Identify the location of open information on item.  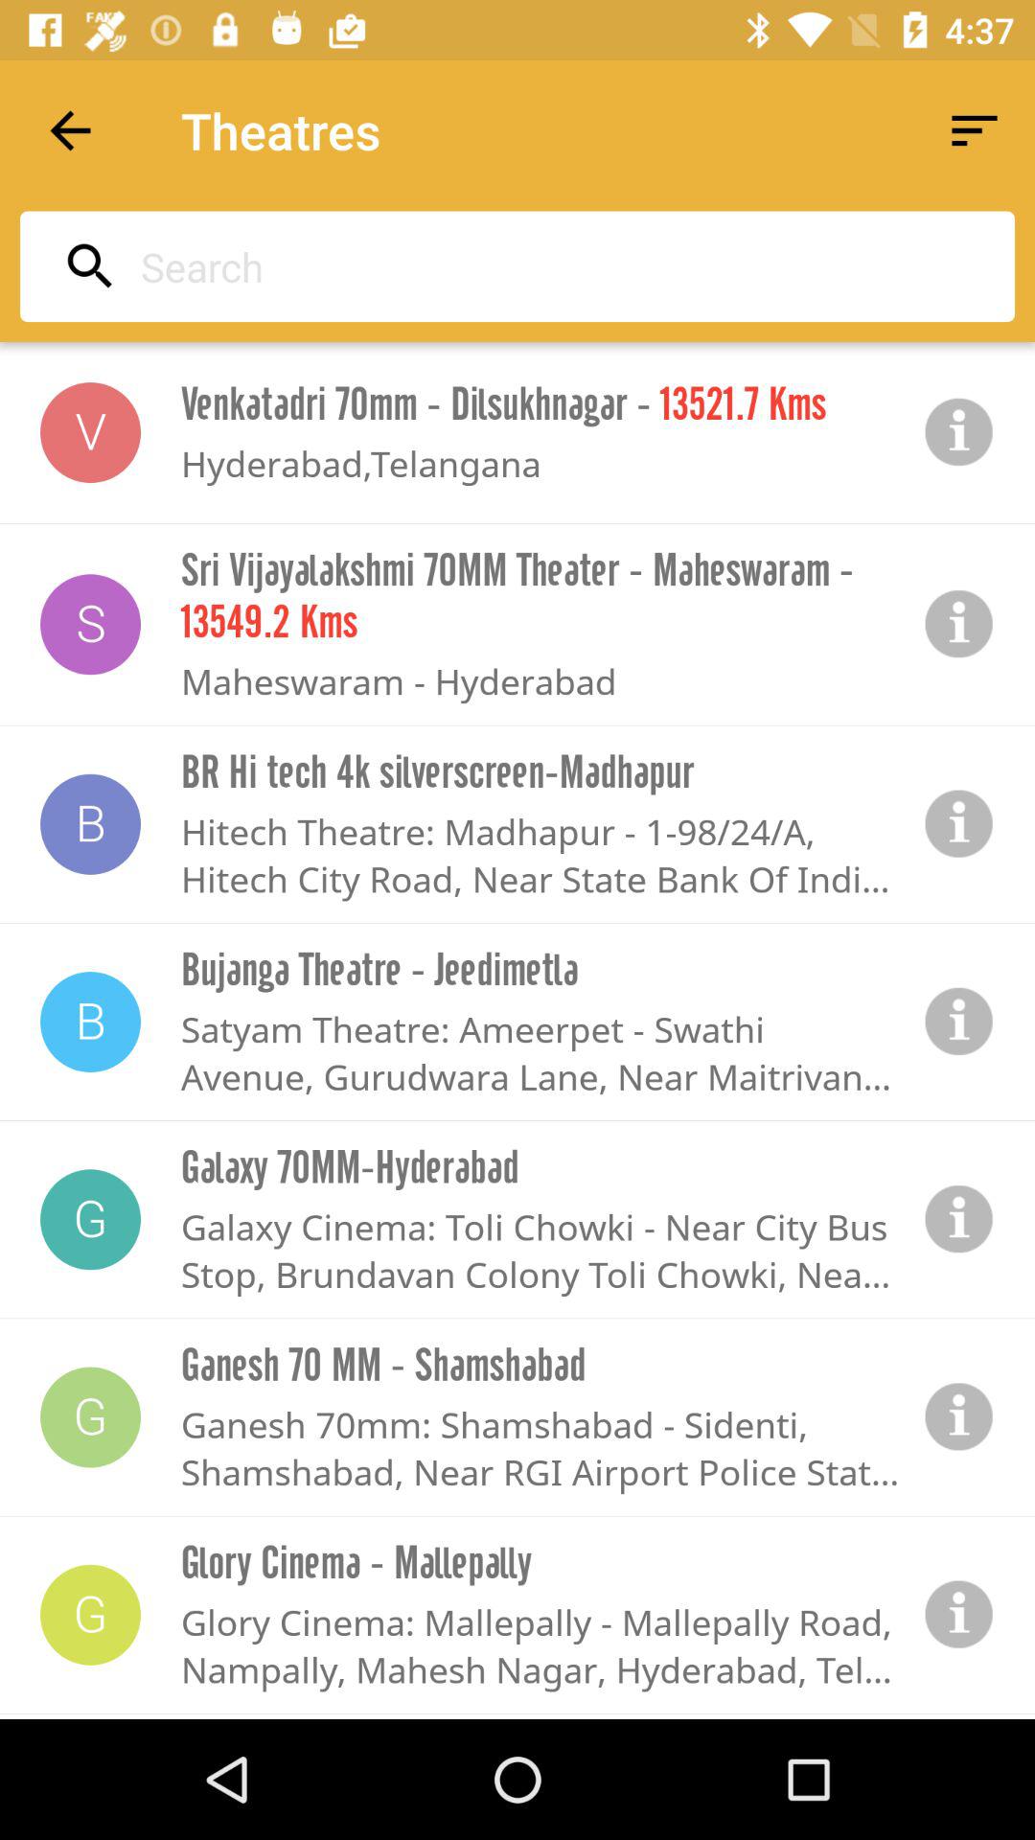
(959, 824).